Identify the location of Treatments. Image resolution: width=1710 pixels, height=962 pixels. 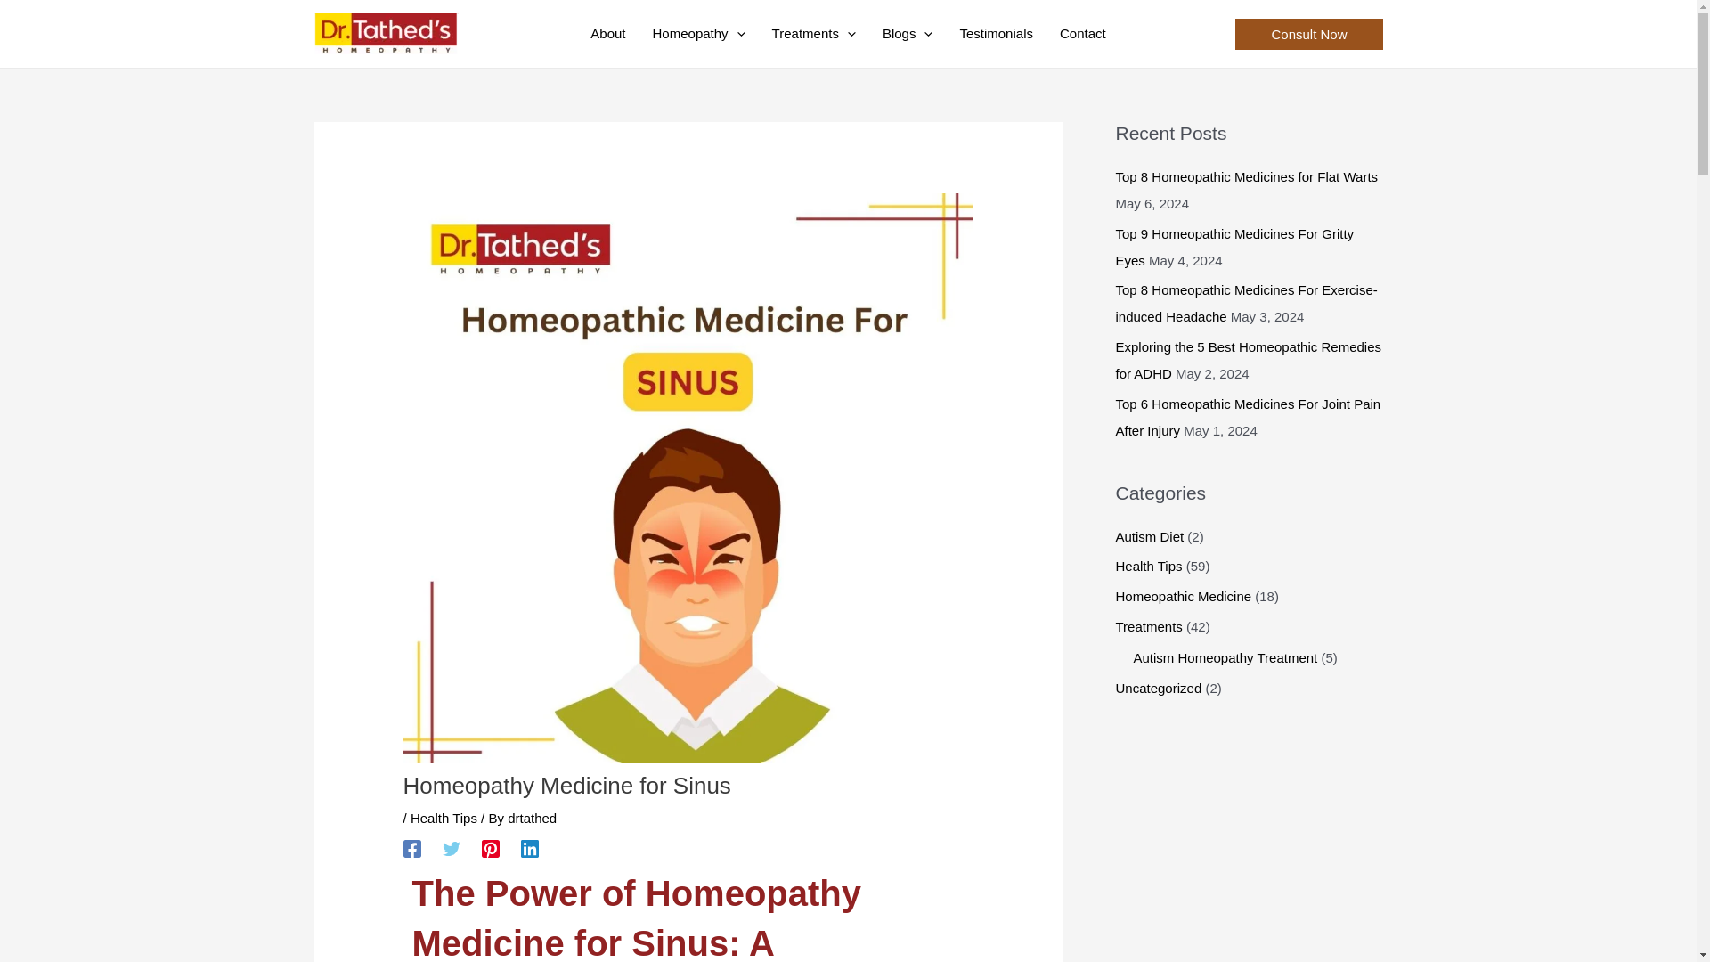
(814, 34).